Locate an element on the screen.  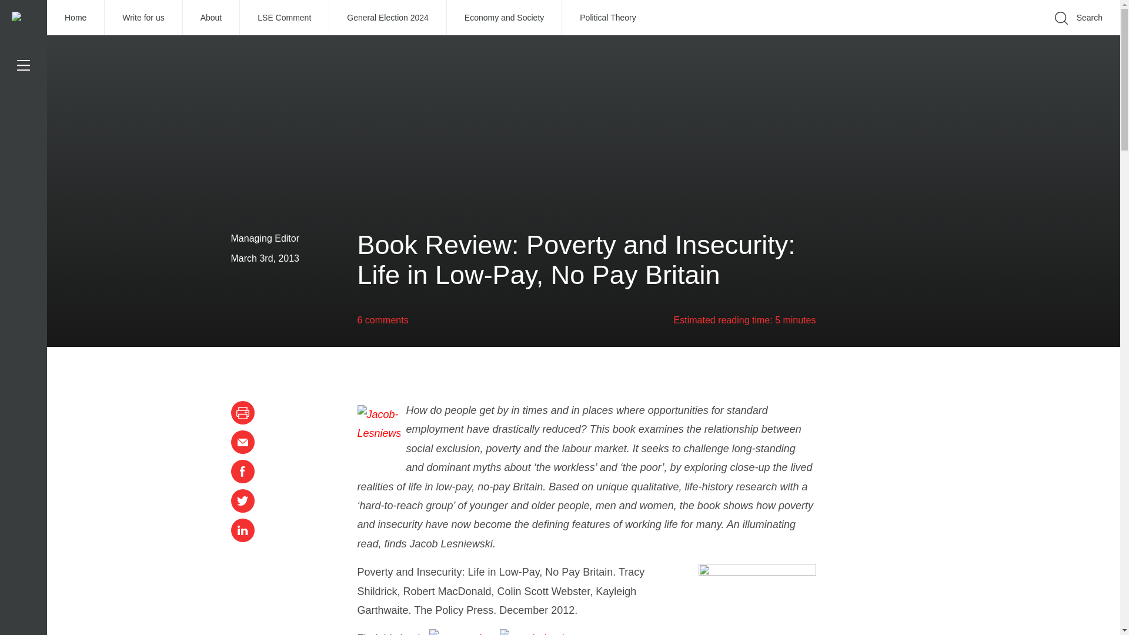
Write for us is located at coordinates (143, 18).